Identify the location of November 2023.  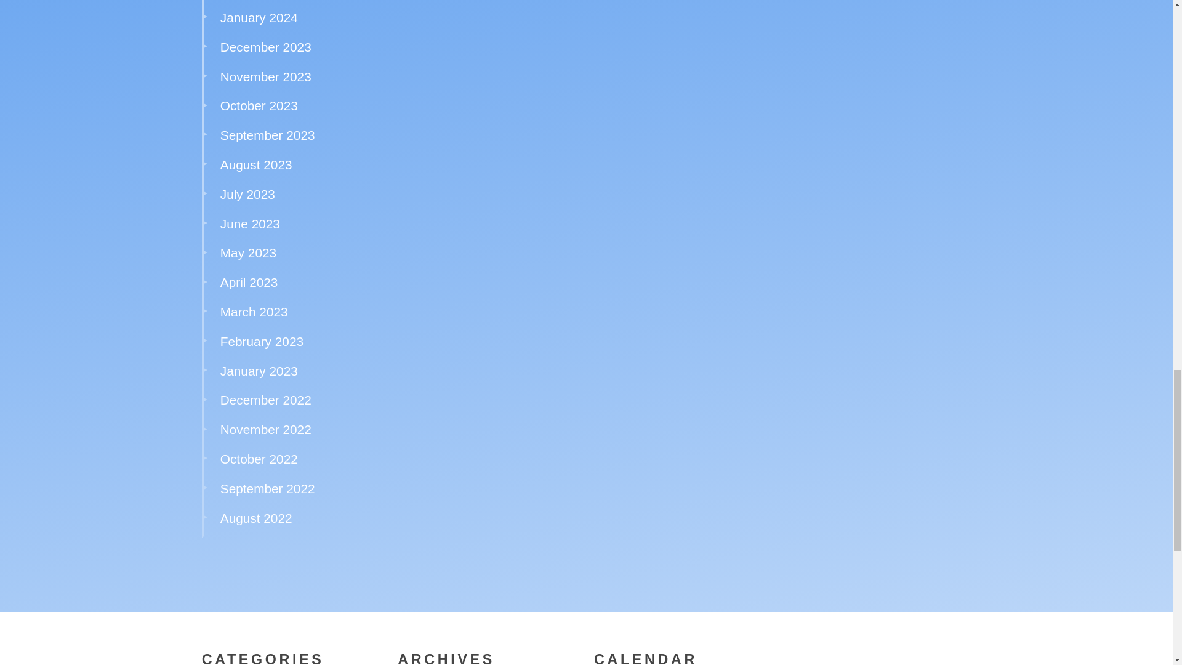
(266, 76).